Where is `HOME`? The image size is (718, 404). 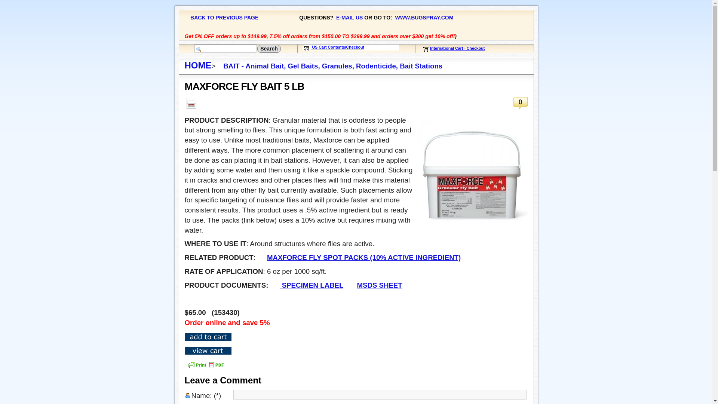 HOME is located at coordinates (198, 66).